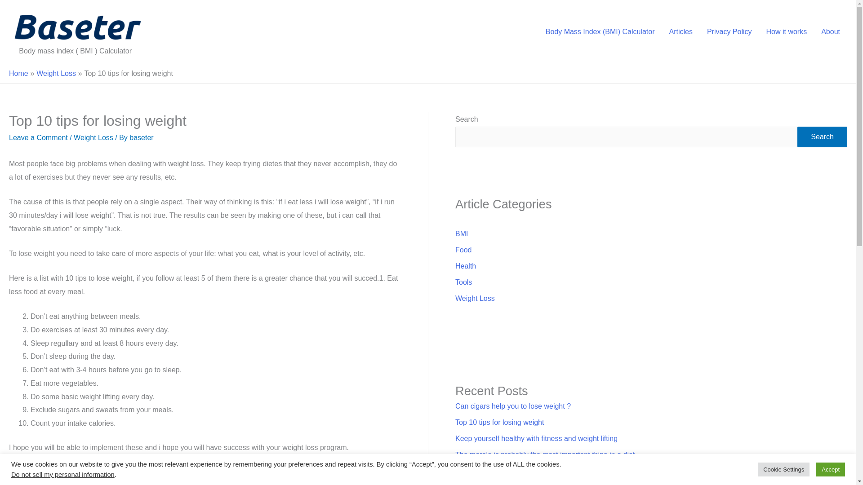 Image resolution: width=863 pixels, height=485 pixels. Describe the element at coordinates (730, 31) in the screenshot. I see `Privacy Policy` at that location.